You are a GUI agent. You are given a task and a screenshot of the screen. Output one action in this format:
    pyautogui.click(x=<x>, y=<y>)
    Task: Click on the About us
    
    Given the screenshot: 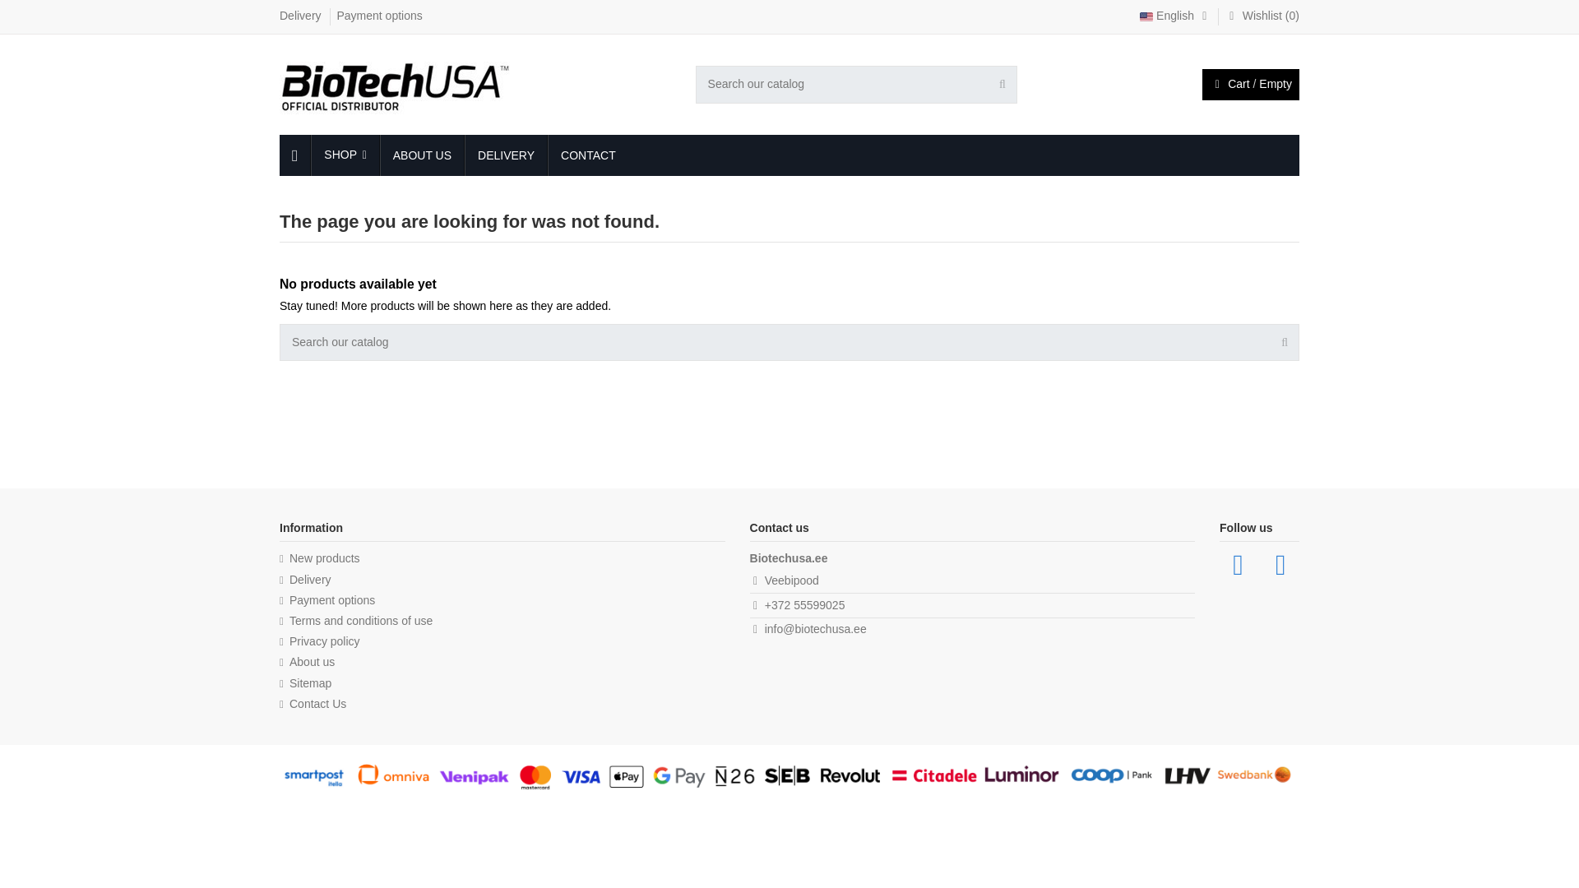 What is the action you would take?
    pyautogui.click(x=307, y=663)
    